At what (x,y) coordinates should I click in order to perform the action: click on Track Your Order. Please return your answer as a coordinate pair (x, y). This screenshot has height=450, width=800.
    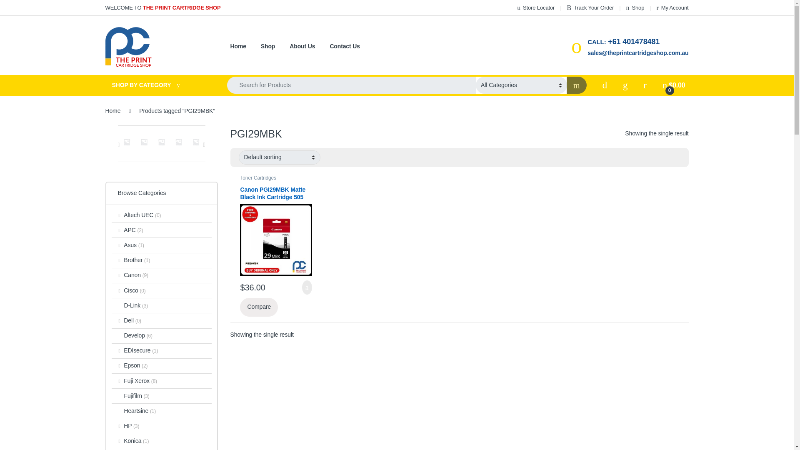
    Looking at the image, I should click on (590, 7).